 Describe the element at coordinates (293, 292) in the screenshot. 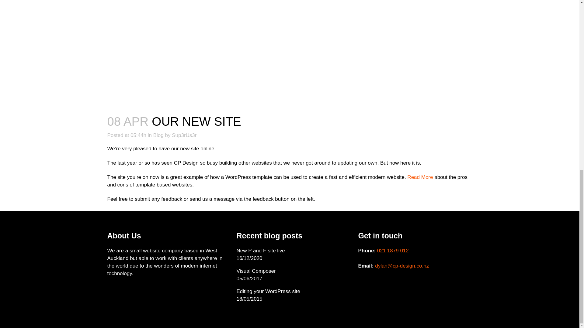

I see `Editing your WordPress site` at that location.